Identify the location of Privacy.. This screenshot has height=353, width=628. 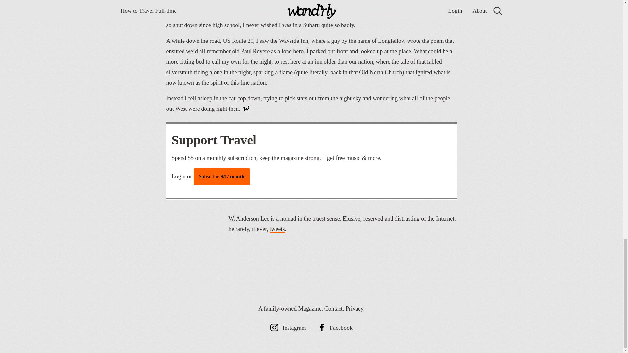
(355, 309).